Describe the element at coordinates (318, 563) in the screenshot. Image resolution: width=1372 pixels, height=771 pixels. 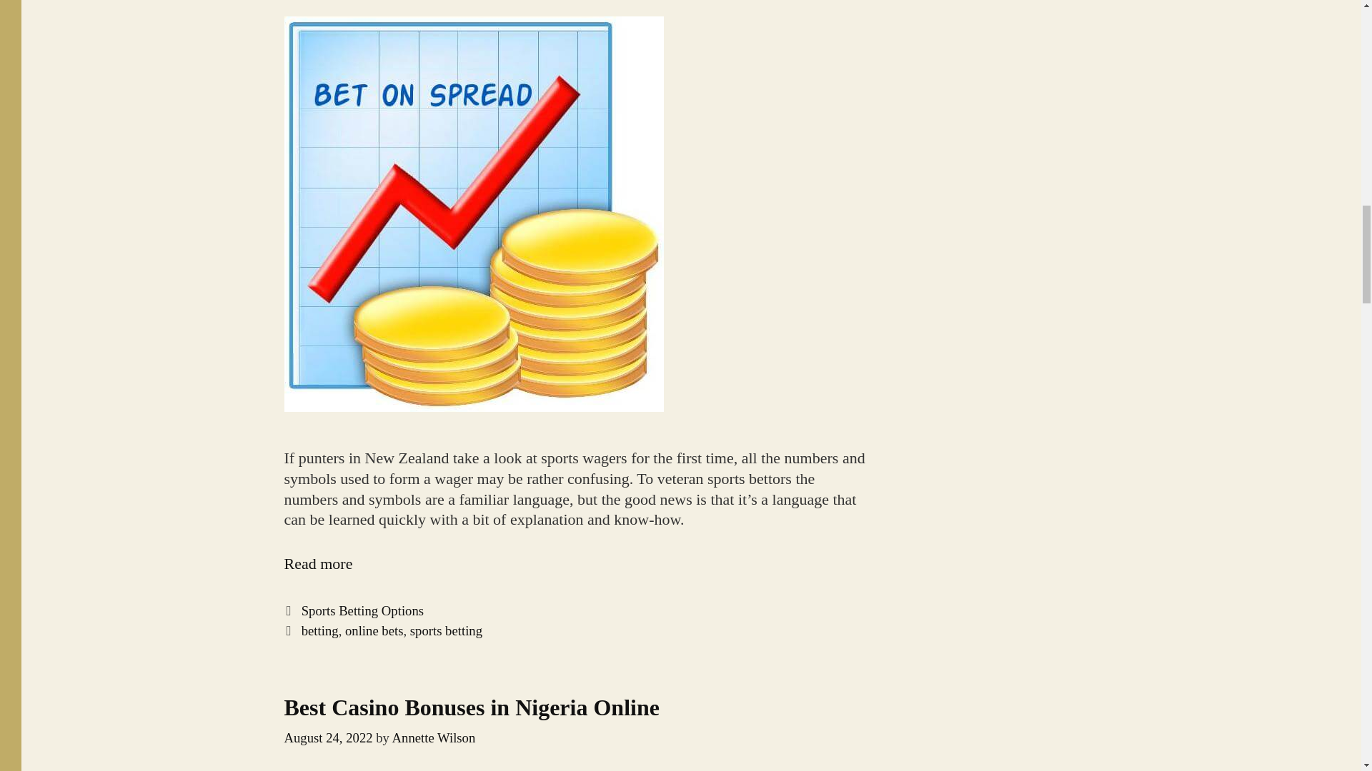
I see `Annette Wilson` at that location.